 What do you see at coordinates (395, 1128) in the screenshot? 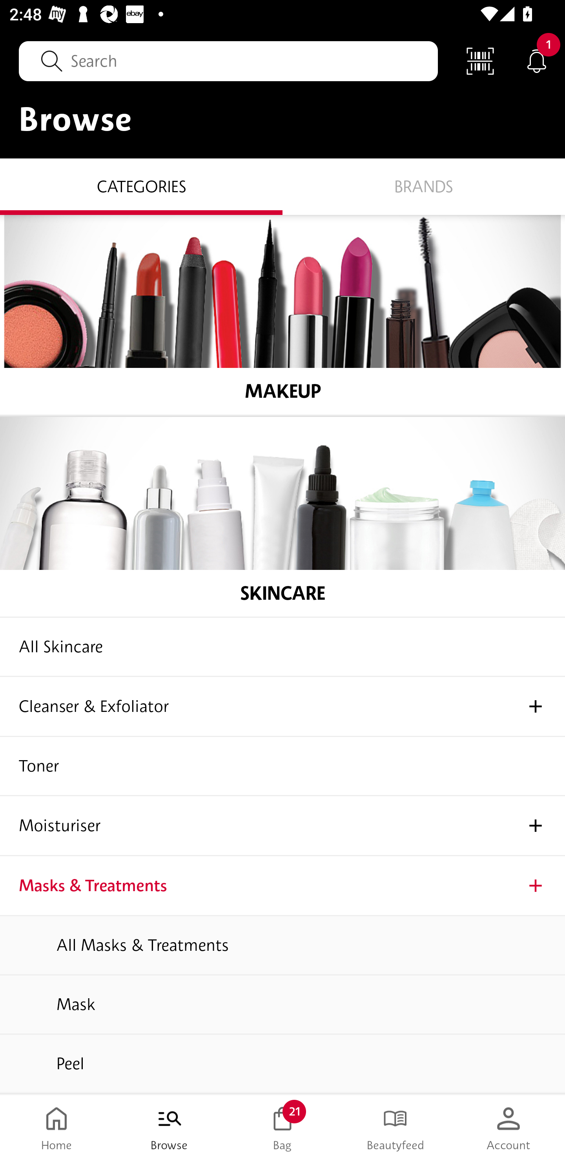
I see `Beautyfeed` at bounding box center [395, 1128].